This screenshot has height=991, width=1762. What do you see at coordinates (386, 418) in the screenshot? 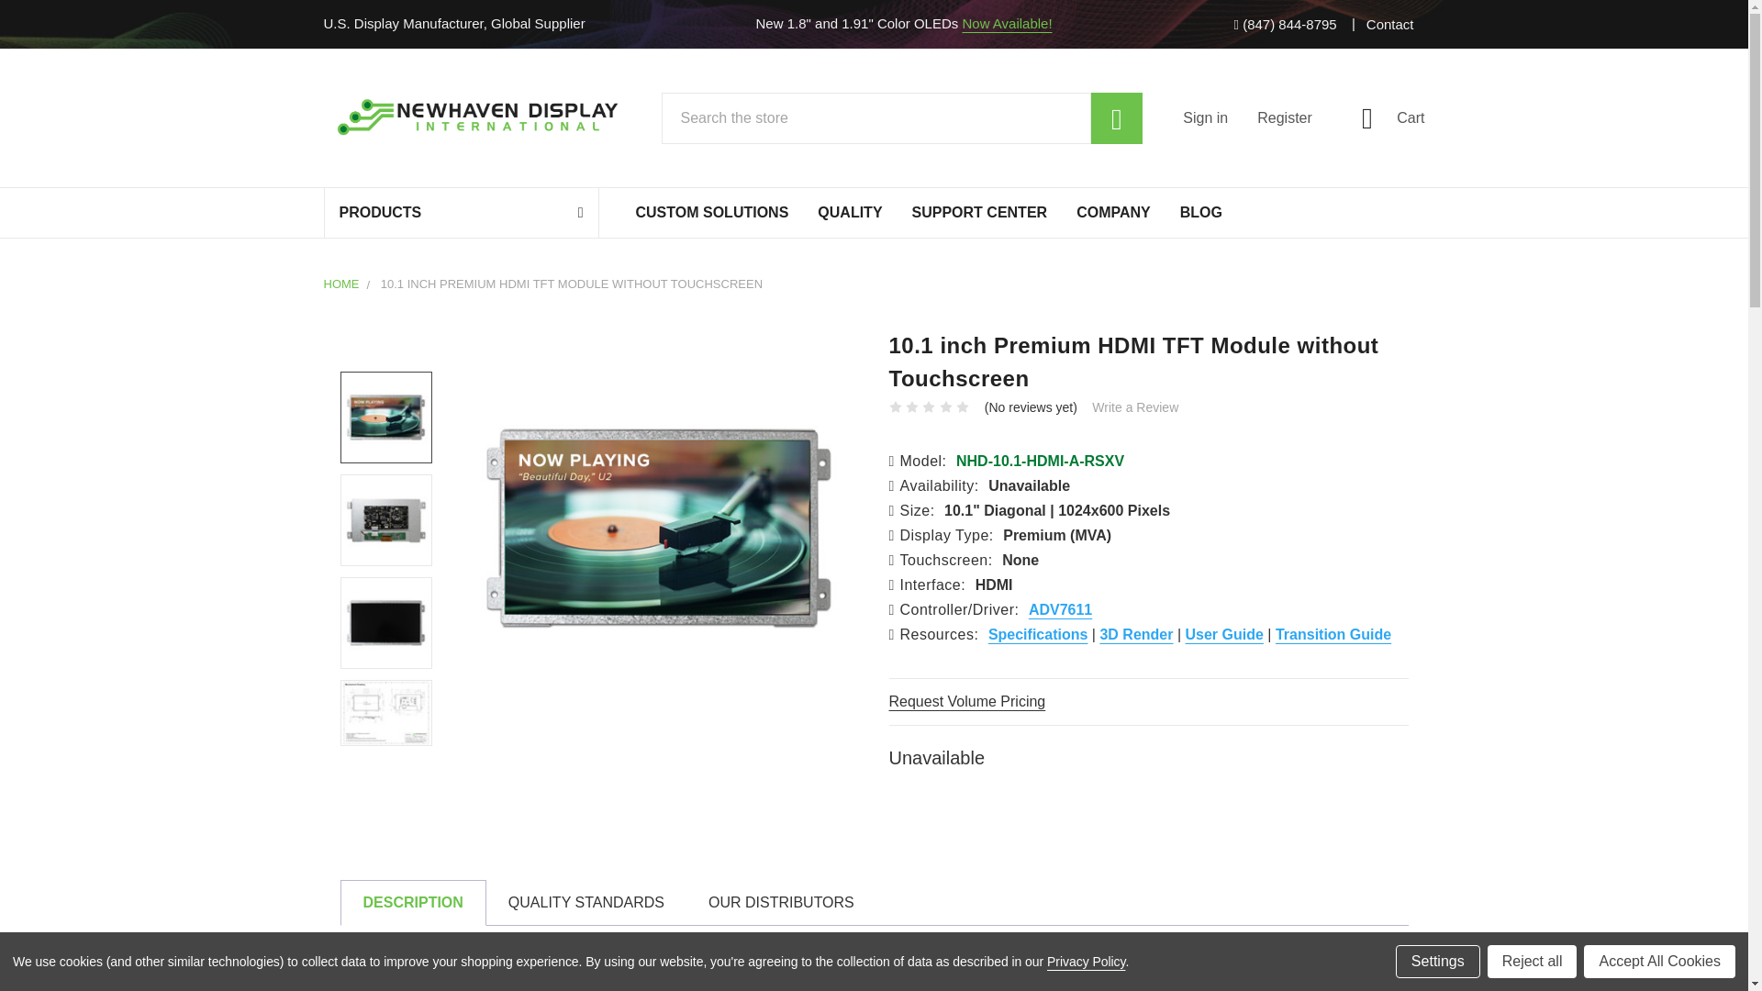
I see `10.1 inch Premium HDMI TFT Module front ON` at bounding box center [386, 418].